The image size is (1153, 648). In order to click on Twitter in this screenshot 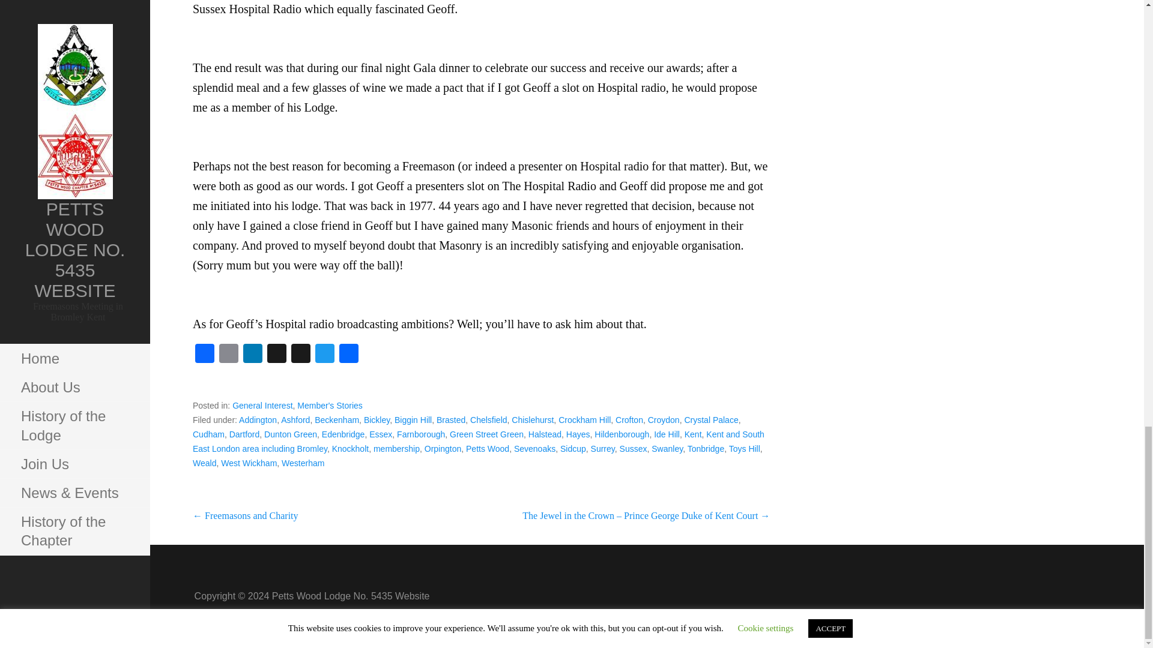, I will do `click(324, 355)`.